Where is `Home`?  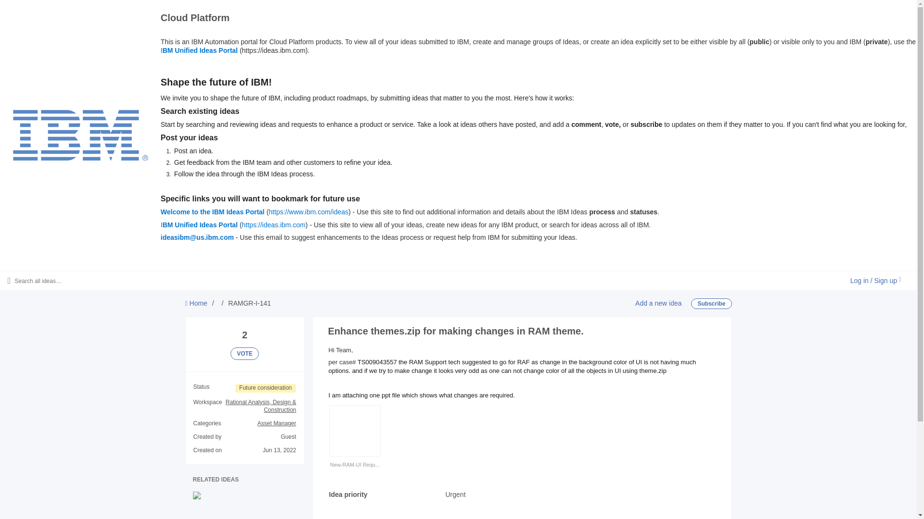 Home is located at coordinates (196, 303).